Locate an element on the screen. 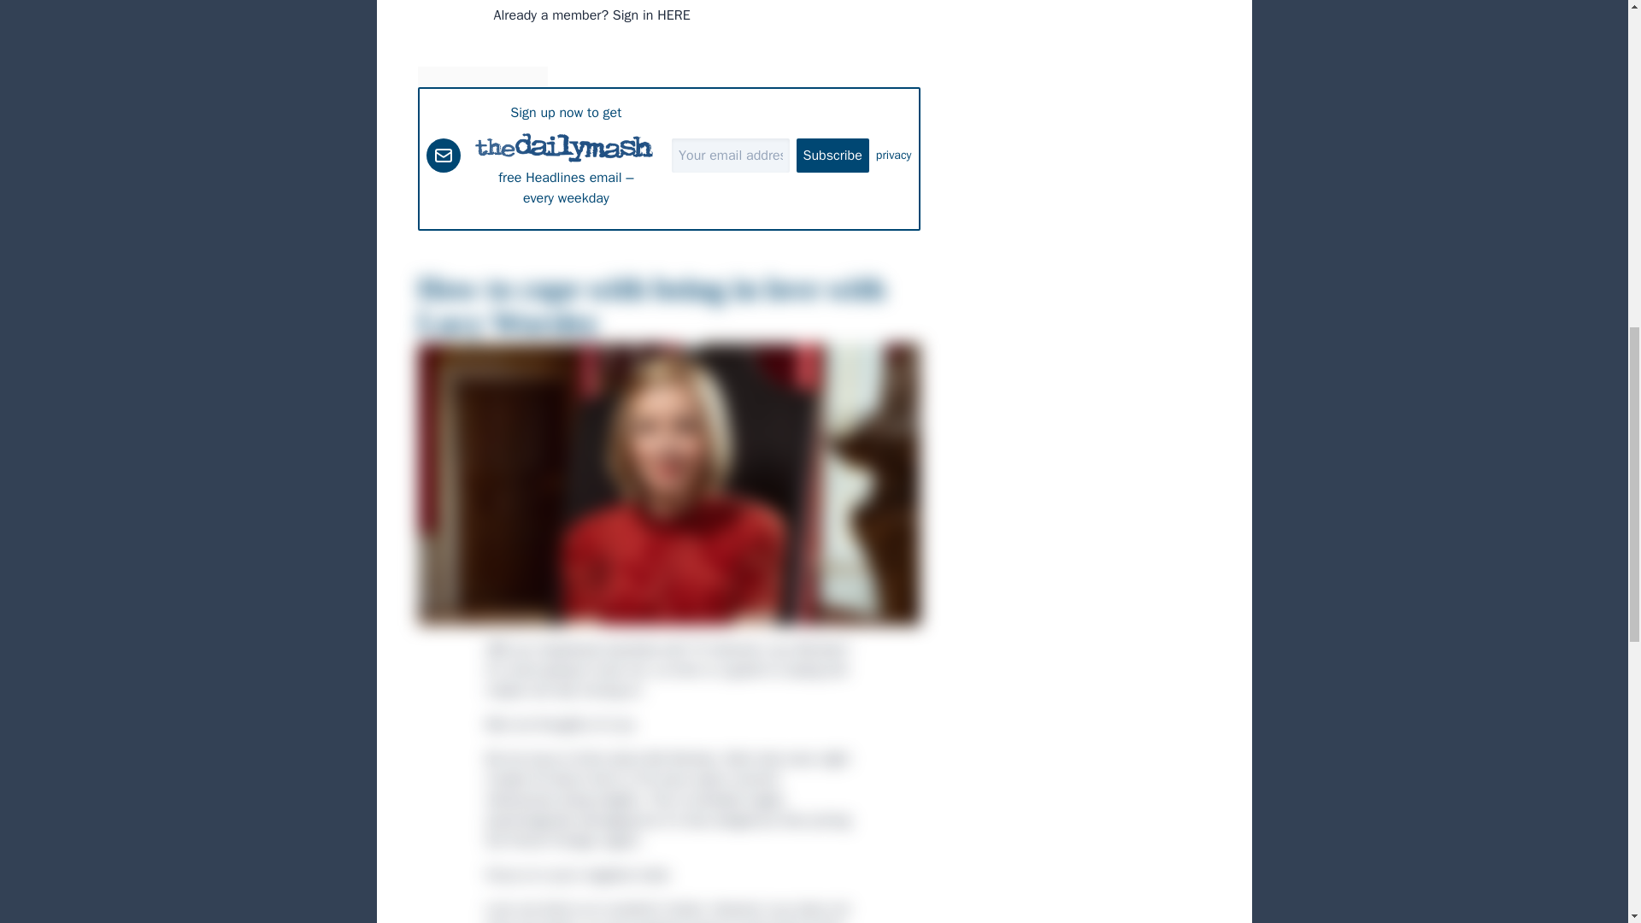 This screenshot has width=1641, height=923. Subscribe is located at coordinates (832, 156).